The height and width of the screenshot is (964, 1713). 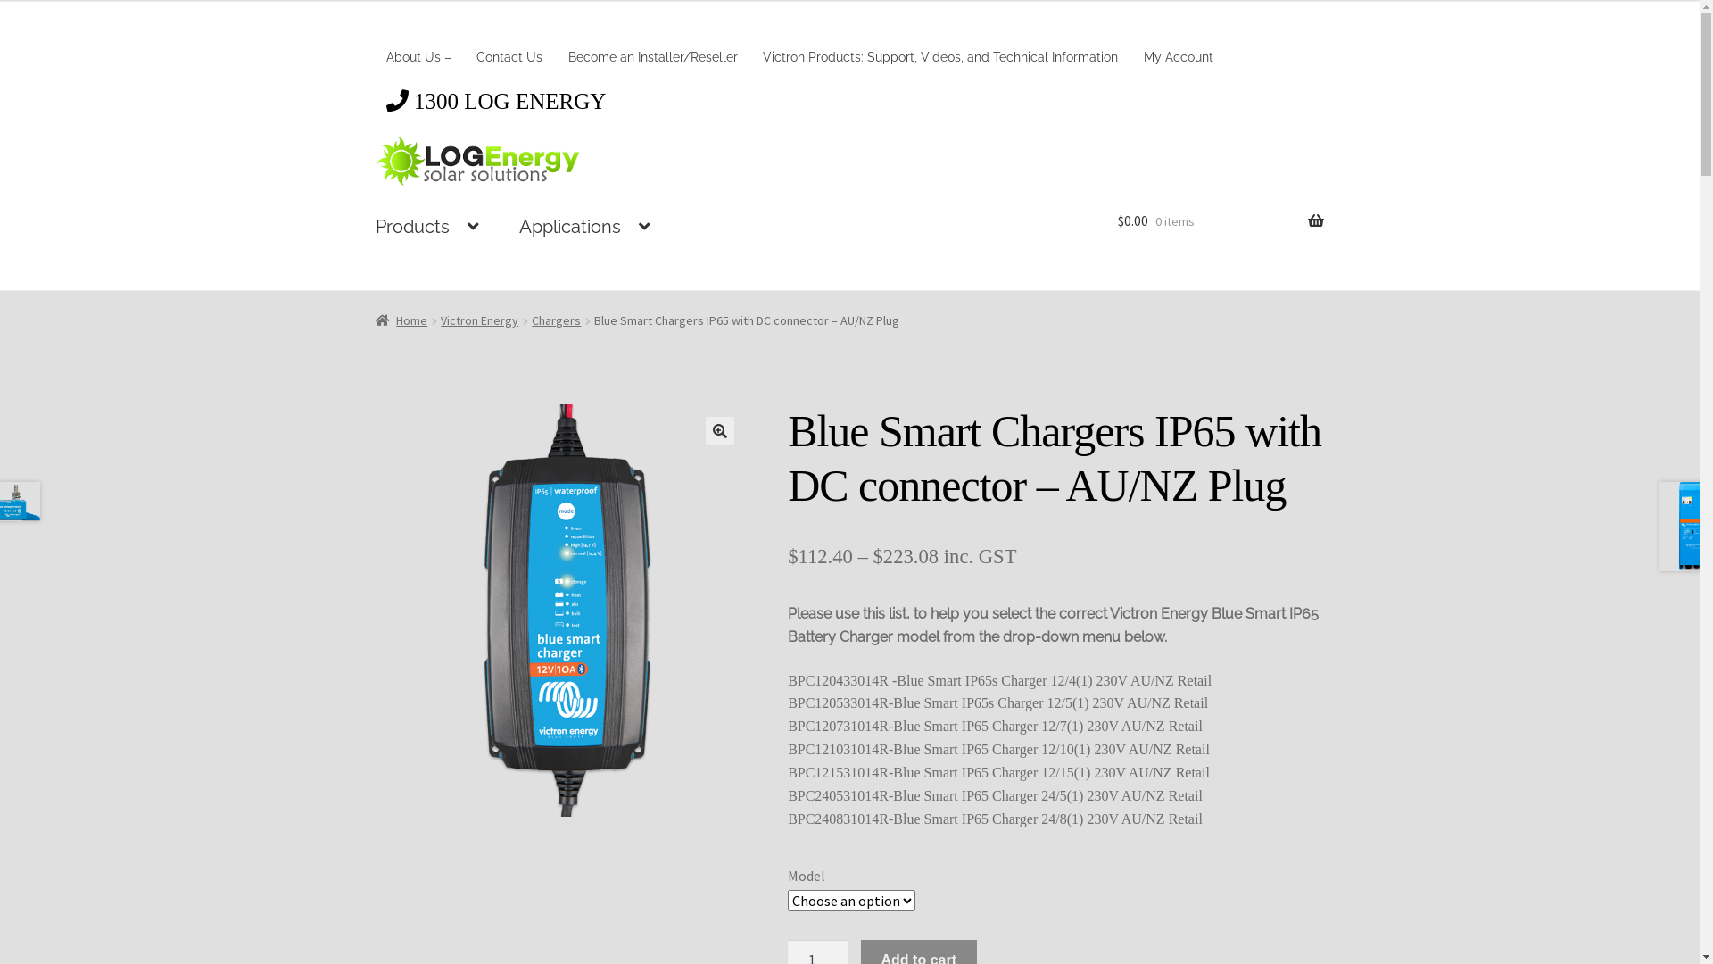 What do you see at coordinates (585, 227) in the screenshot?
I see `Applications` at bounding box center [585, 227].